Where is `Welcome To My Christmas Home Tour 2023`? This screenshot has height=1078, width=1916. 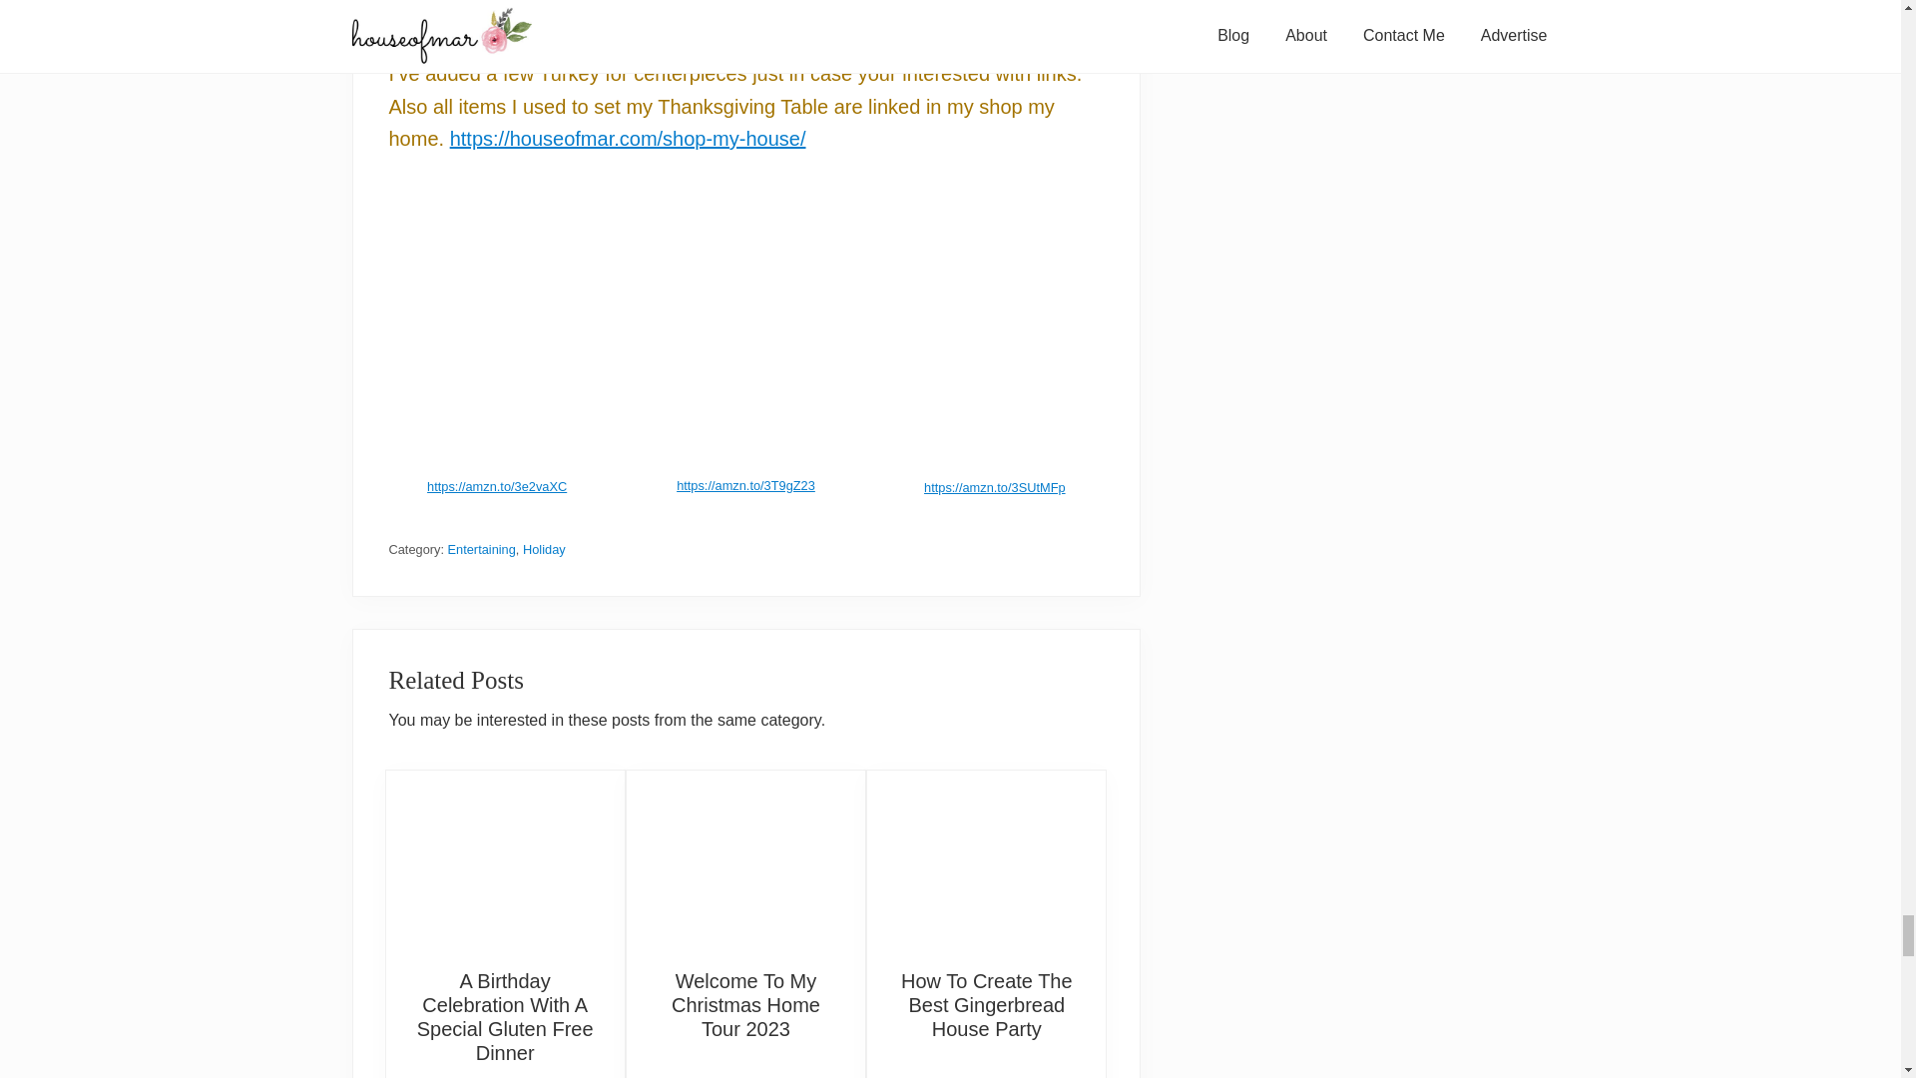 Welcome To My Christmas Home Tour 2023 is located at coordinates (745, 1005).